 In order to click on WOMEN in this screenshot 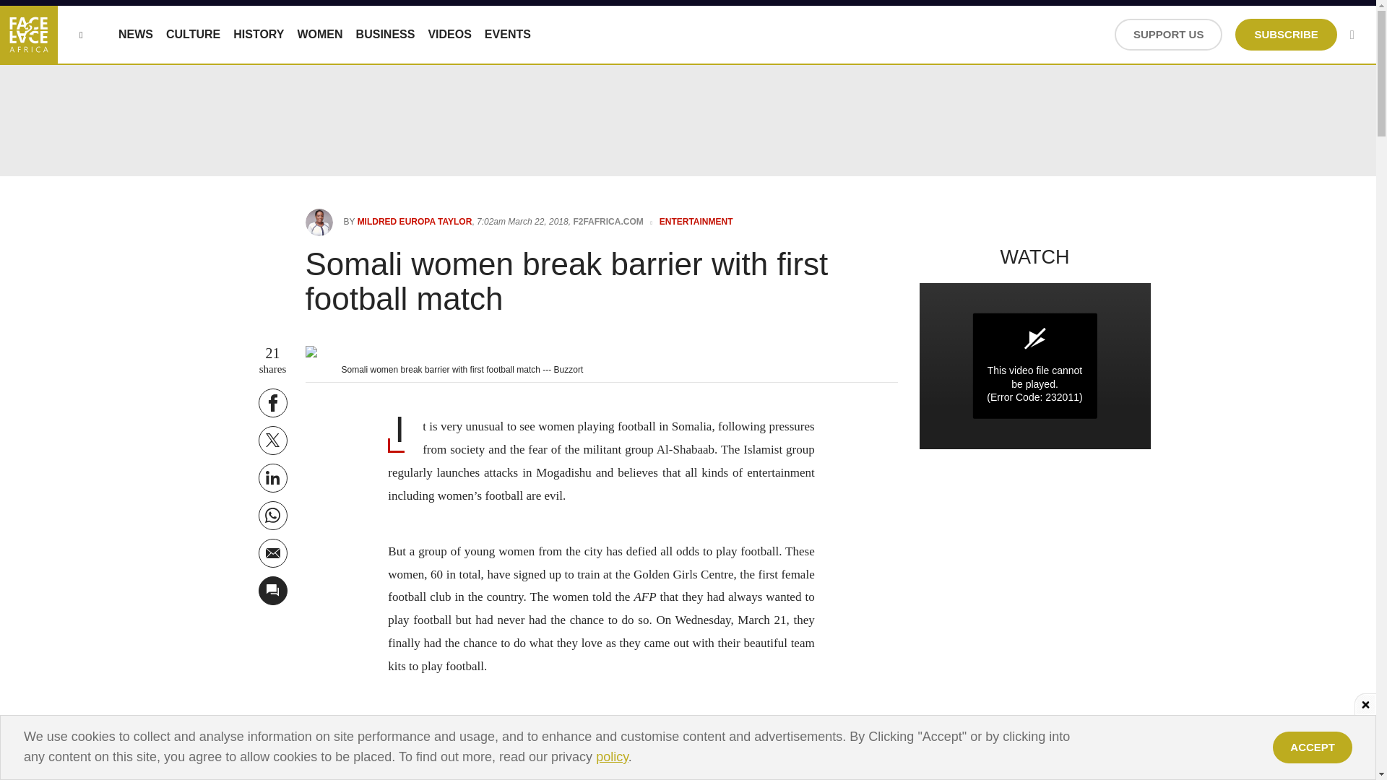, I will do `click(319, 34)`.